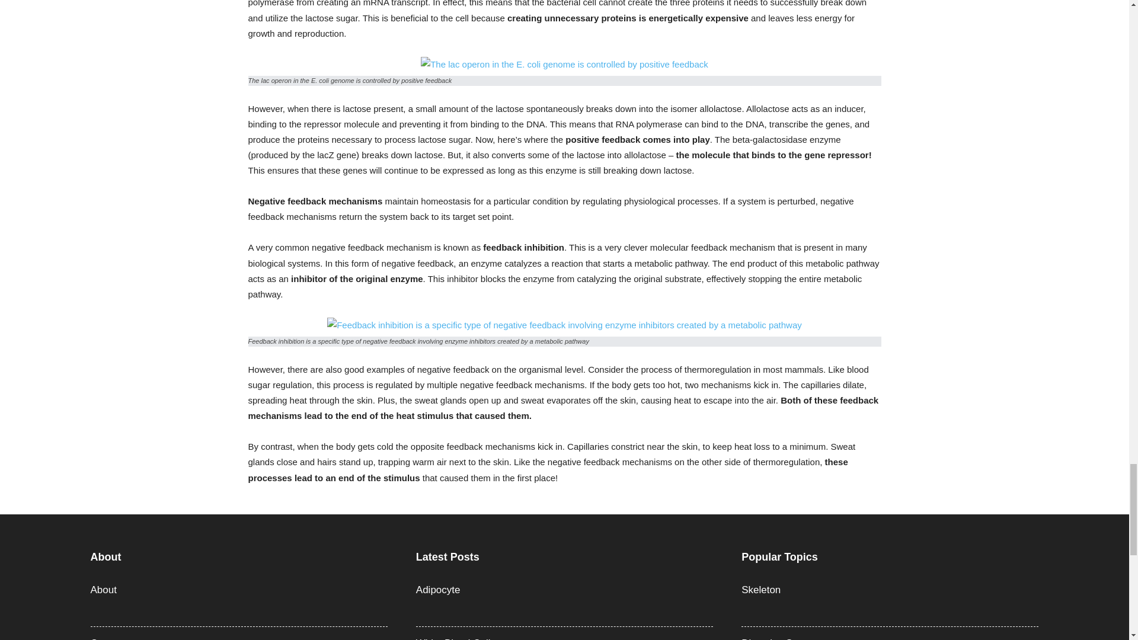  I want to click on About, so click(103, 590).